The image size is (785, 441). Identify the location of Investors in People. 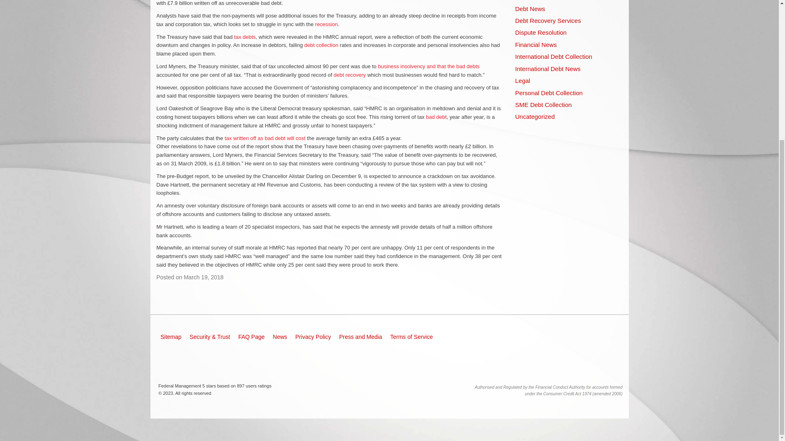
(606, 340).